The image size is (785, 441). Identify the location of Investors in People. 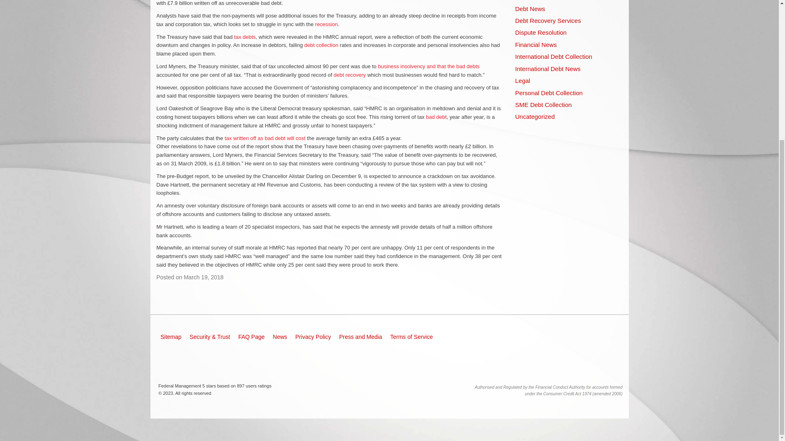
(606, 340).